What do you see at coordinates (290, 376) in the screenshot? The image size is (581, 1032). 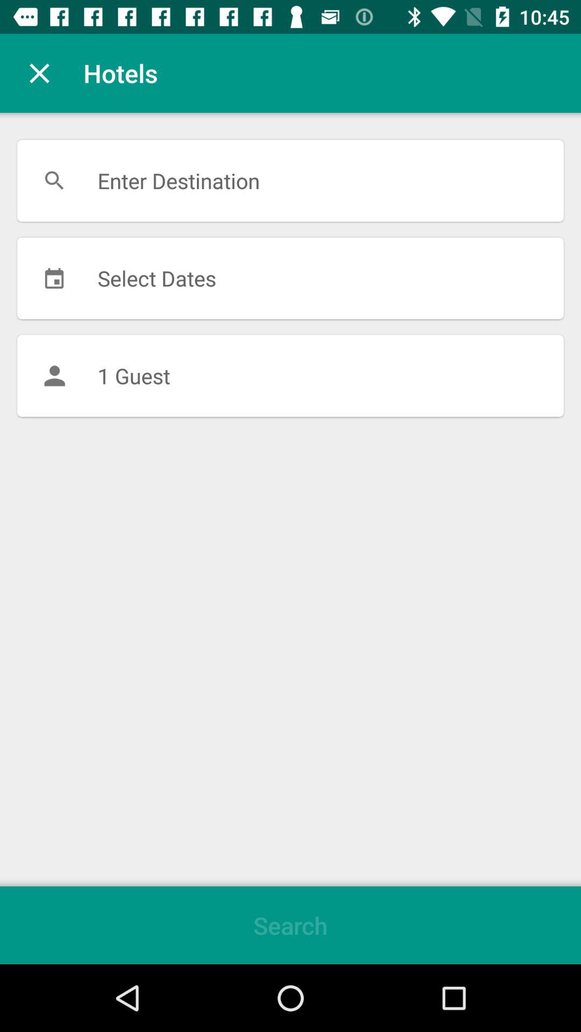 I see `open the item at the center` at bounding box center [290, 376].